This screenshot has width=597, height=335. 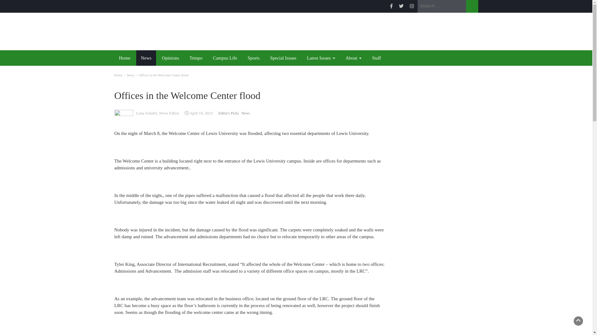 I want to click on About, so click(x=353, y=58).